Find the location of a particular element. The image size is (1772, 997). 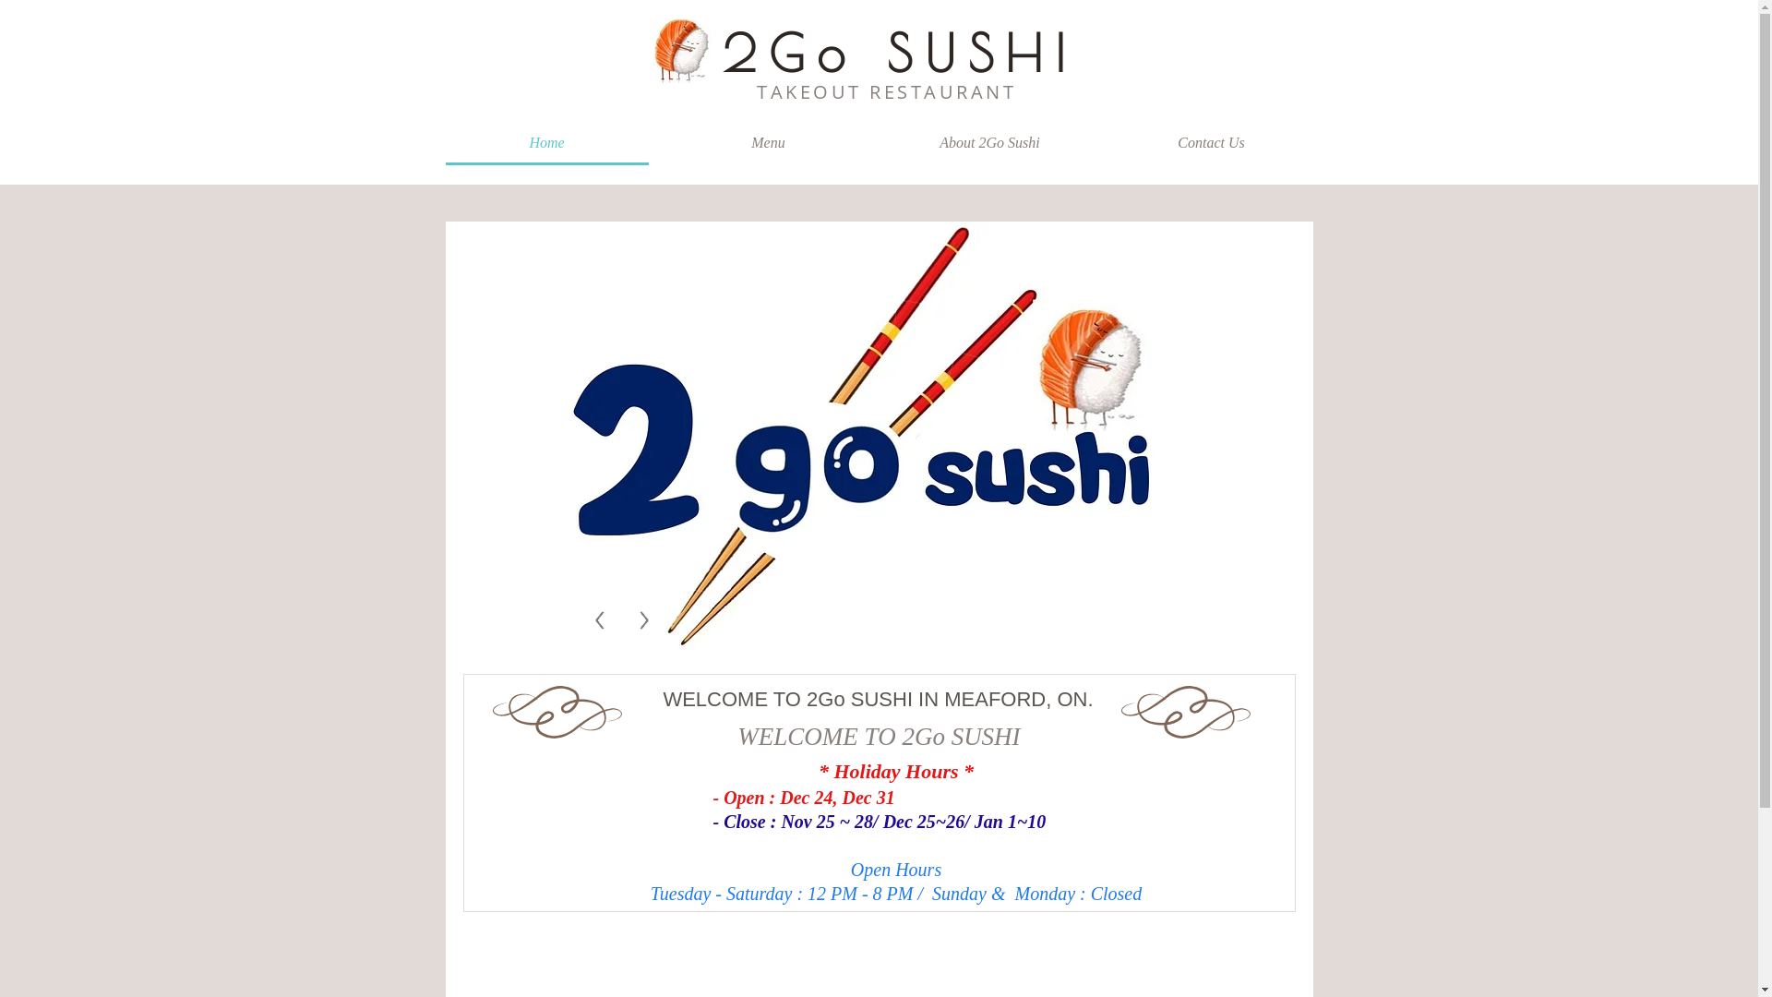

About 2Go Sushi is located at coordinates (989, 144).